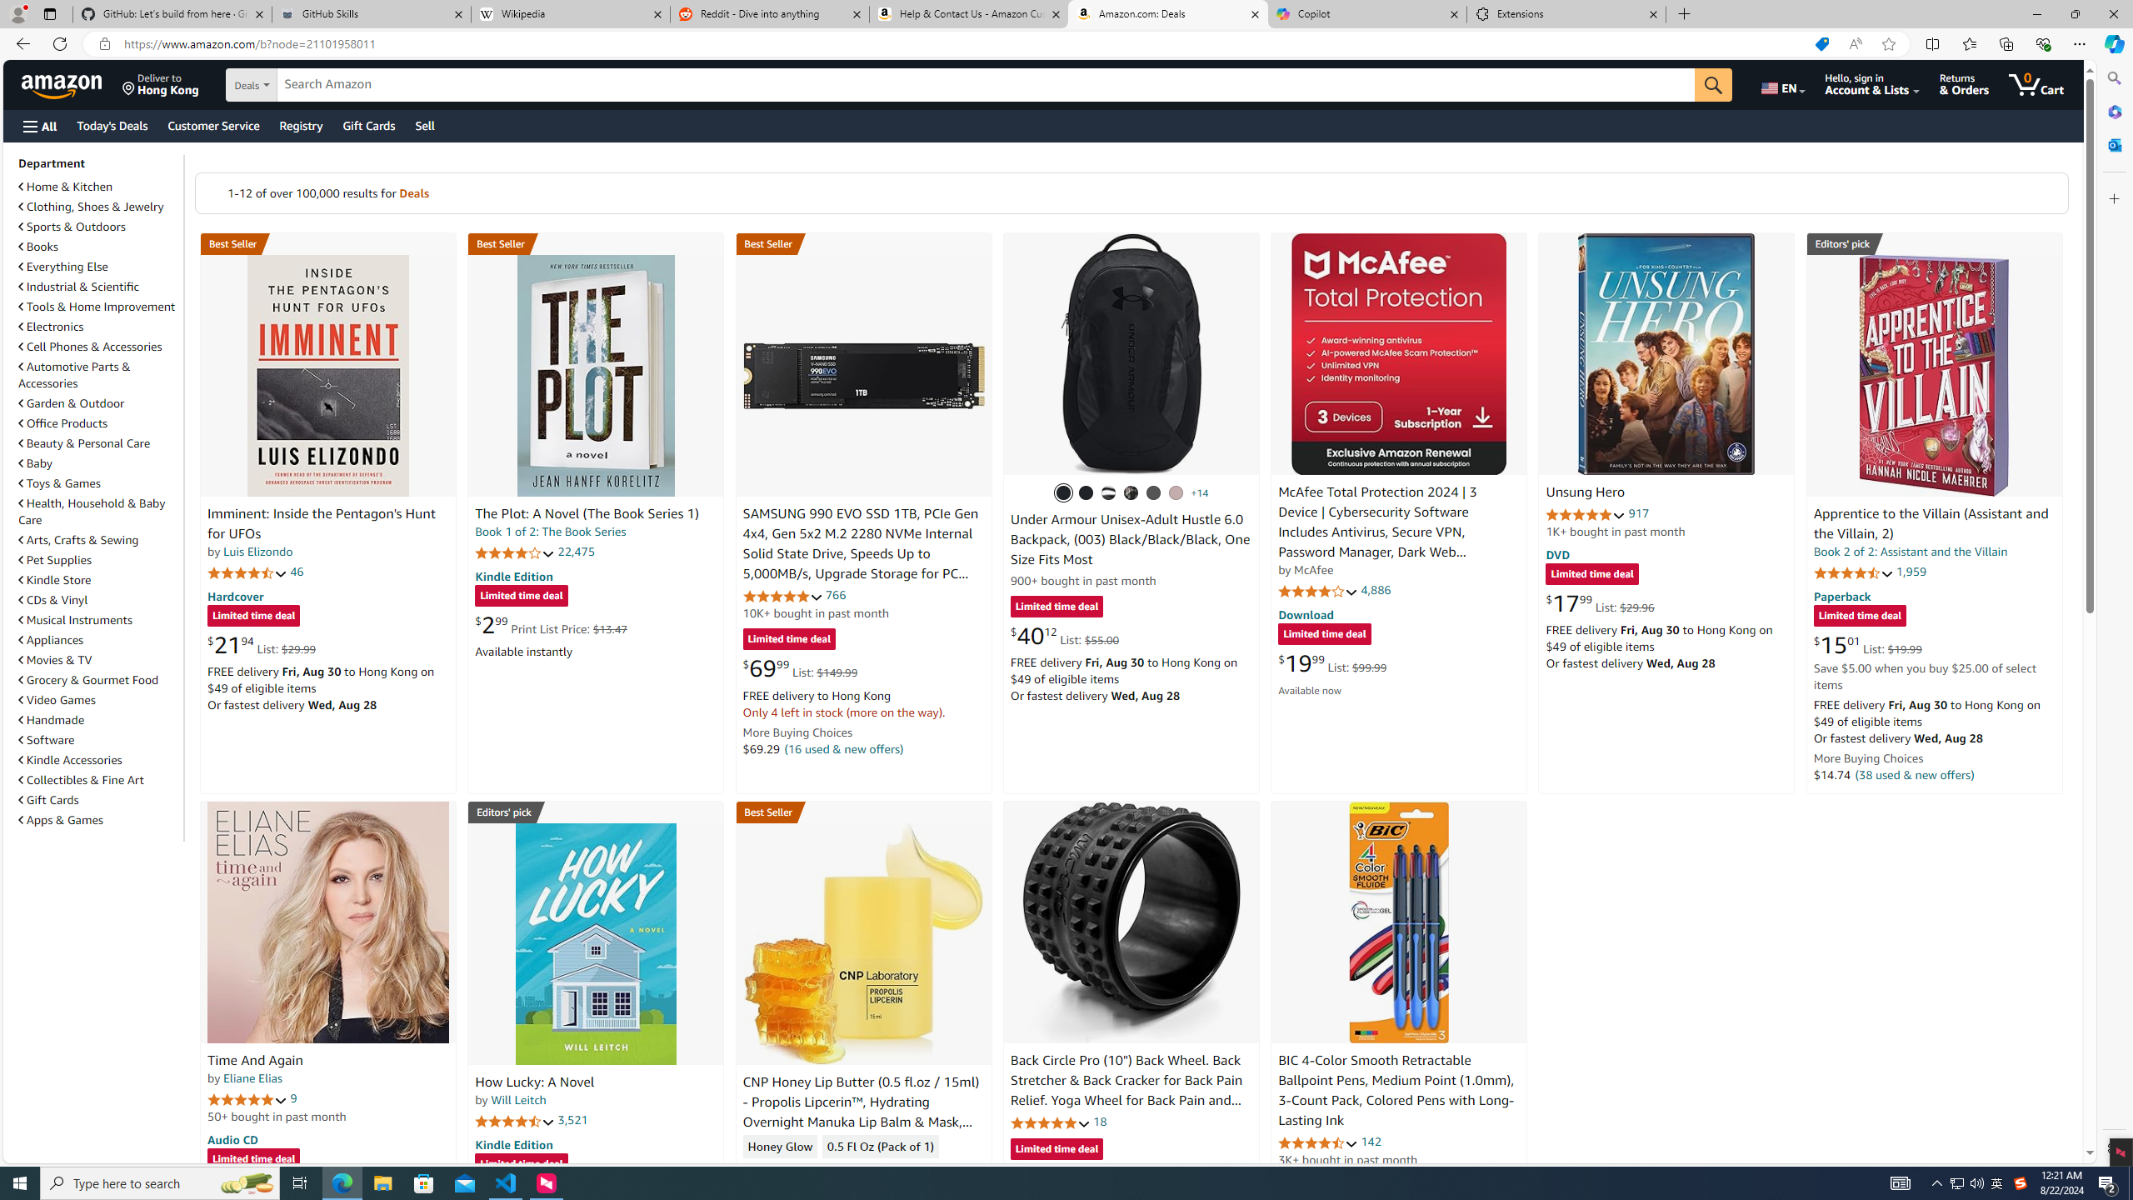 This screenshot has width=2133, height=1200. What do you see at coordinates (1064, 635) in the screenshot?
I see `$40.12 List: $55.00` at bounding box center [1064, 635].